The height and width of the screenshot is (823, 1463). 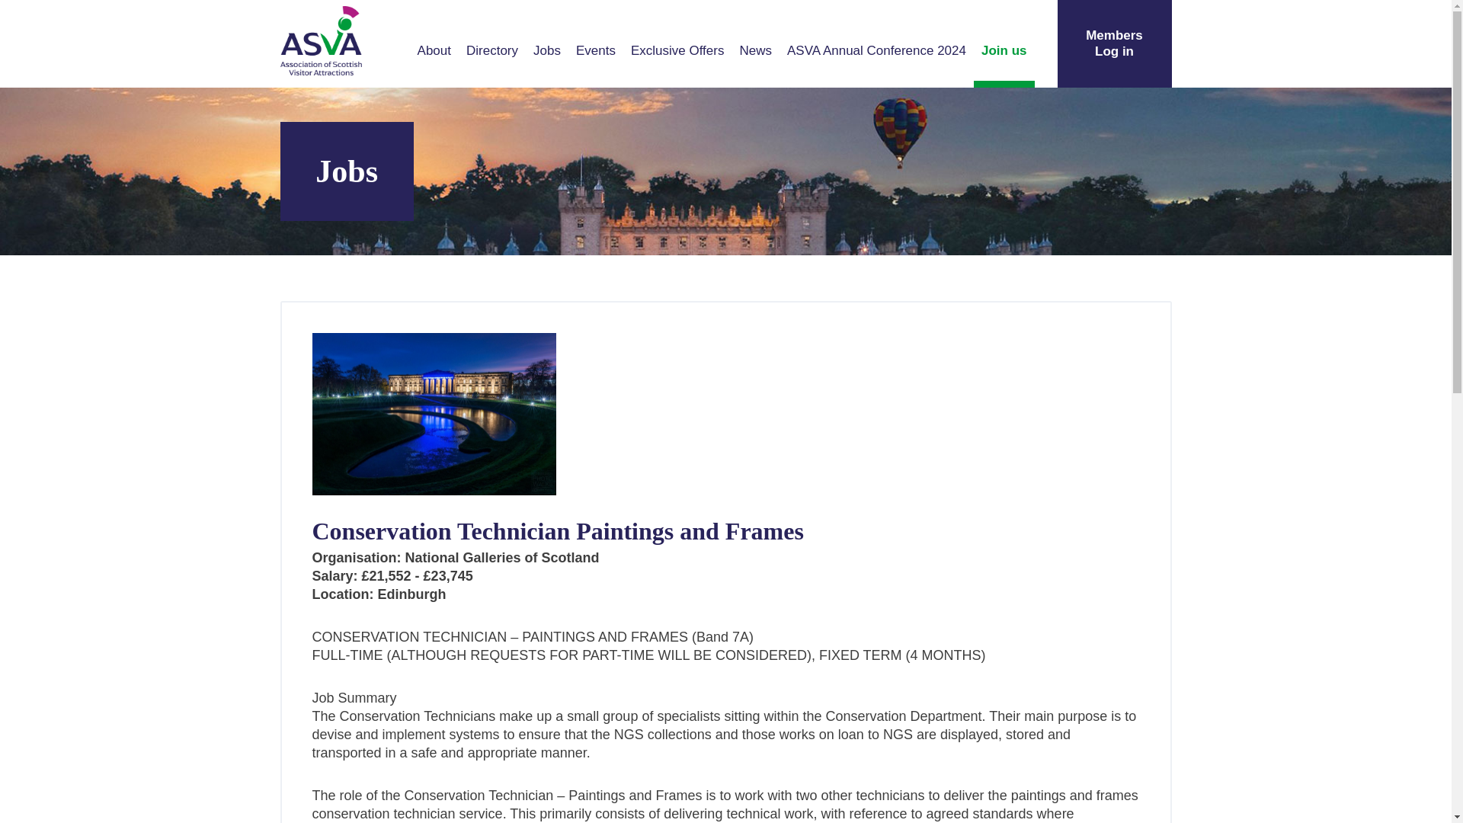 I want to click on ASVA Annual Conference 2024, so click(x=876, y=51).